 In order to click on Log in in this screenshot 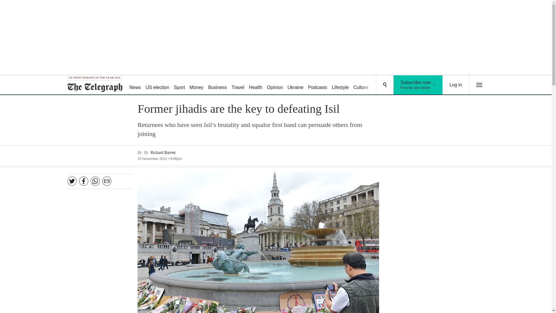, I will do `click(275, 85)`.